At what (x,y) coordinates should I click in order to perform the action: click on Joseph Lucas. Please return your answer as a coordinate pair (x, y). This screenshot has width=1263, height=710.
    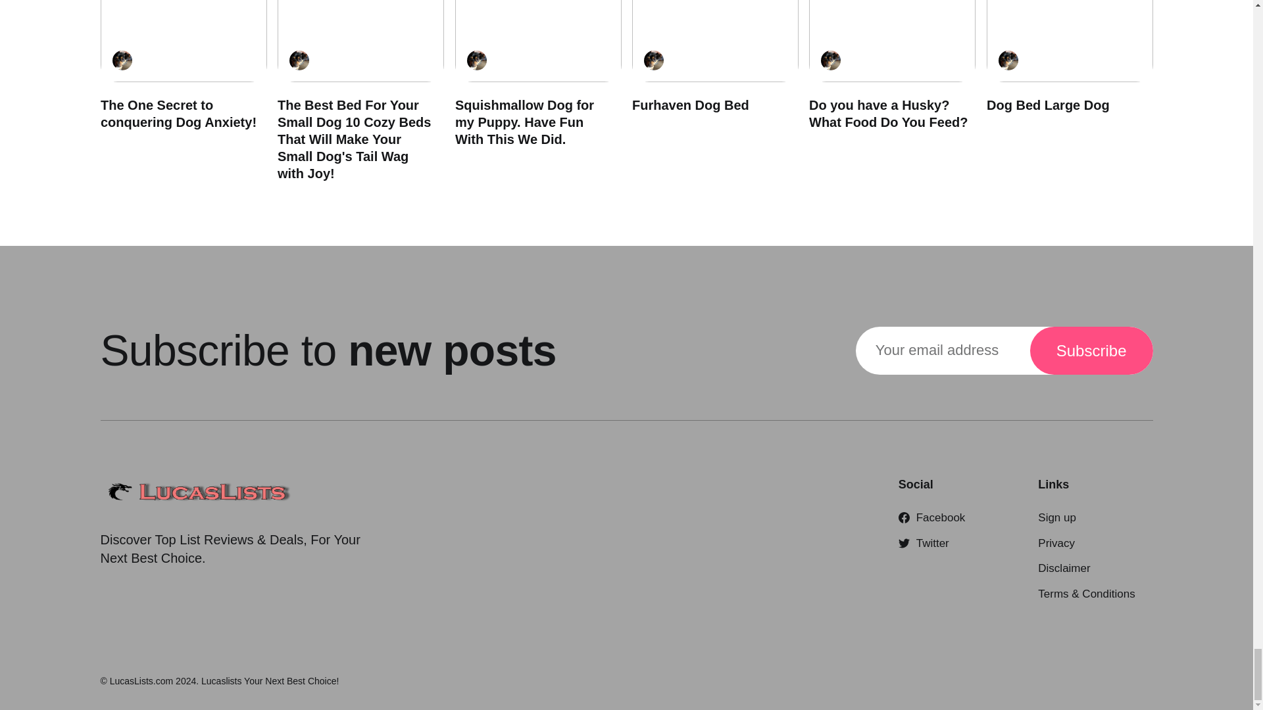
    Looking at the image, I should click on (653, 60).